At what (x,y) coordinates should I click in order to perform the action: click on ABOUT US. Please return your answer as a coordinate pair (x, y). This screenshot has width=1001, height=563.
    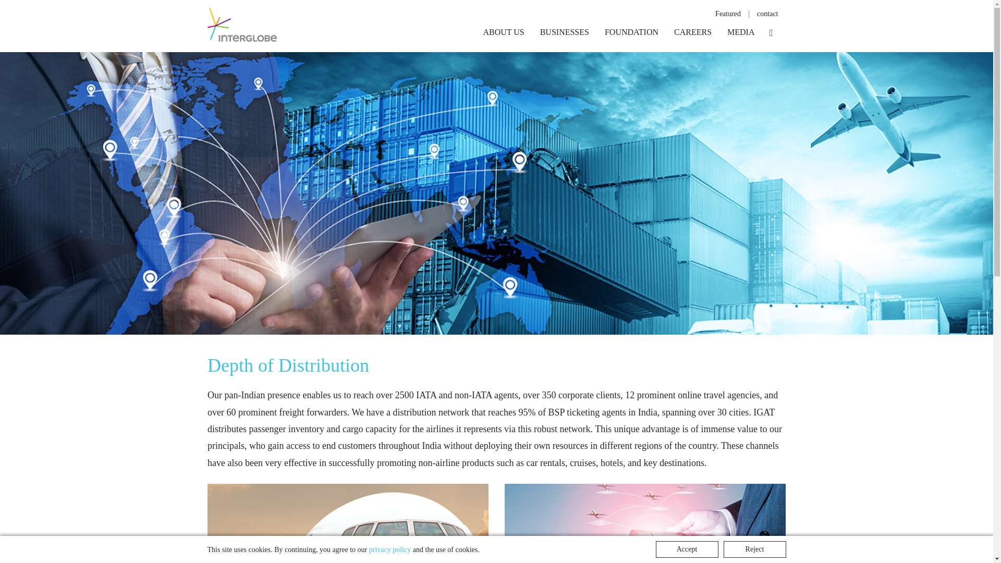
    Looking at the image, I should click on (503, 40).